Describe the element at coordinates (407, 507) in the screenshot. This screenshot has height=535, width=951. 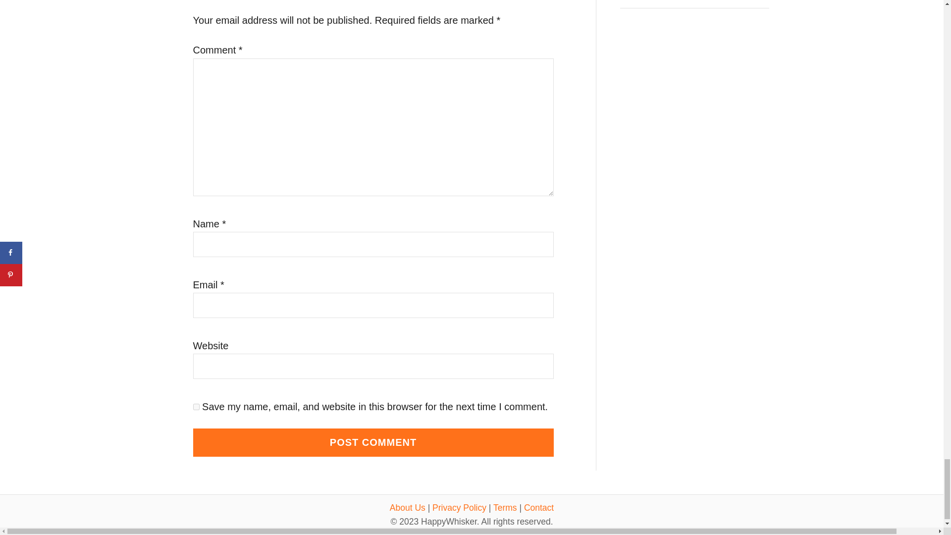
I see `About Us` at that location.